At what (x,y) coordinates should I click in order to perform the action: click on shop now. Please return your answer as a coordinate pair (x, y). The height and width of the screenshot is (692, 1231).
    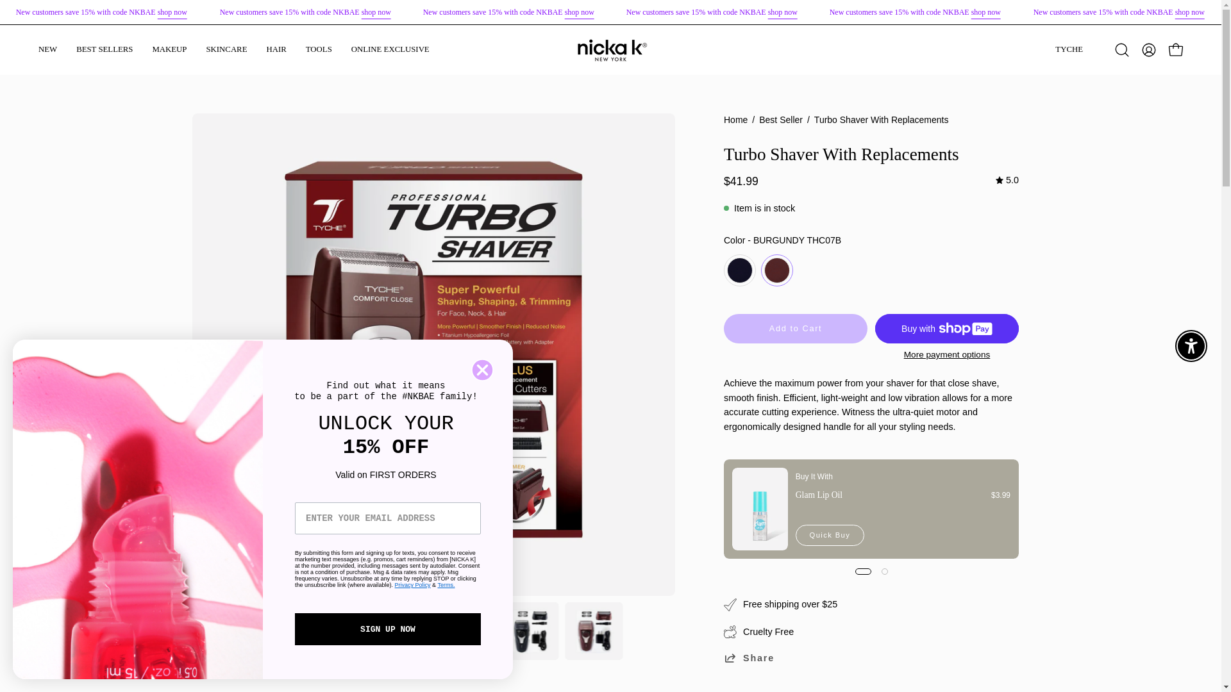
    Looking at the image, I should click on (985, 12).